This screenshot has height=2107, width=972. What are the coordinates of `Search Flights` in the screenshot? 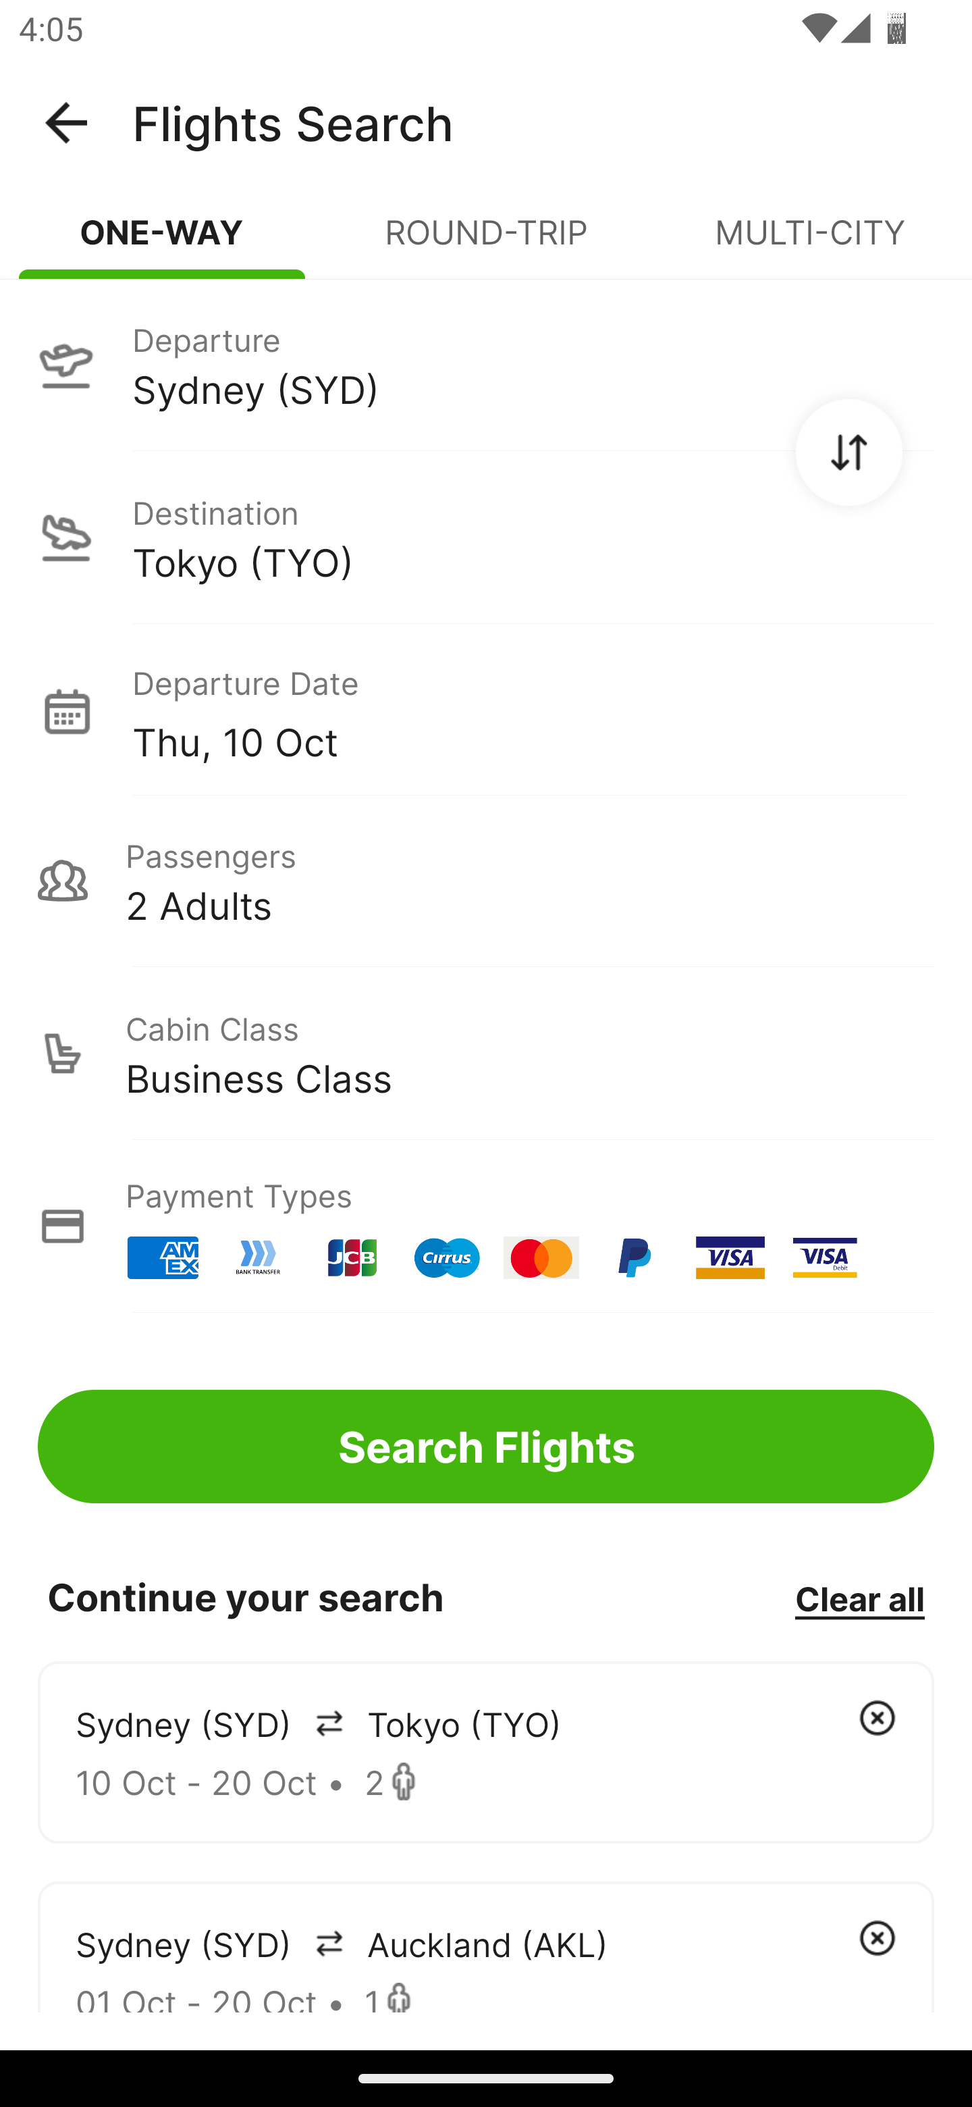 It's located at (486, 1447).